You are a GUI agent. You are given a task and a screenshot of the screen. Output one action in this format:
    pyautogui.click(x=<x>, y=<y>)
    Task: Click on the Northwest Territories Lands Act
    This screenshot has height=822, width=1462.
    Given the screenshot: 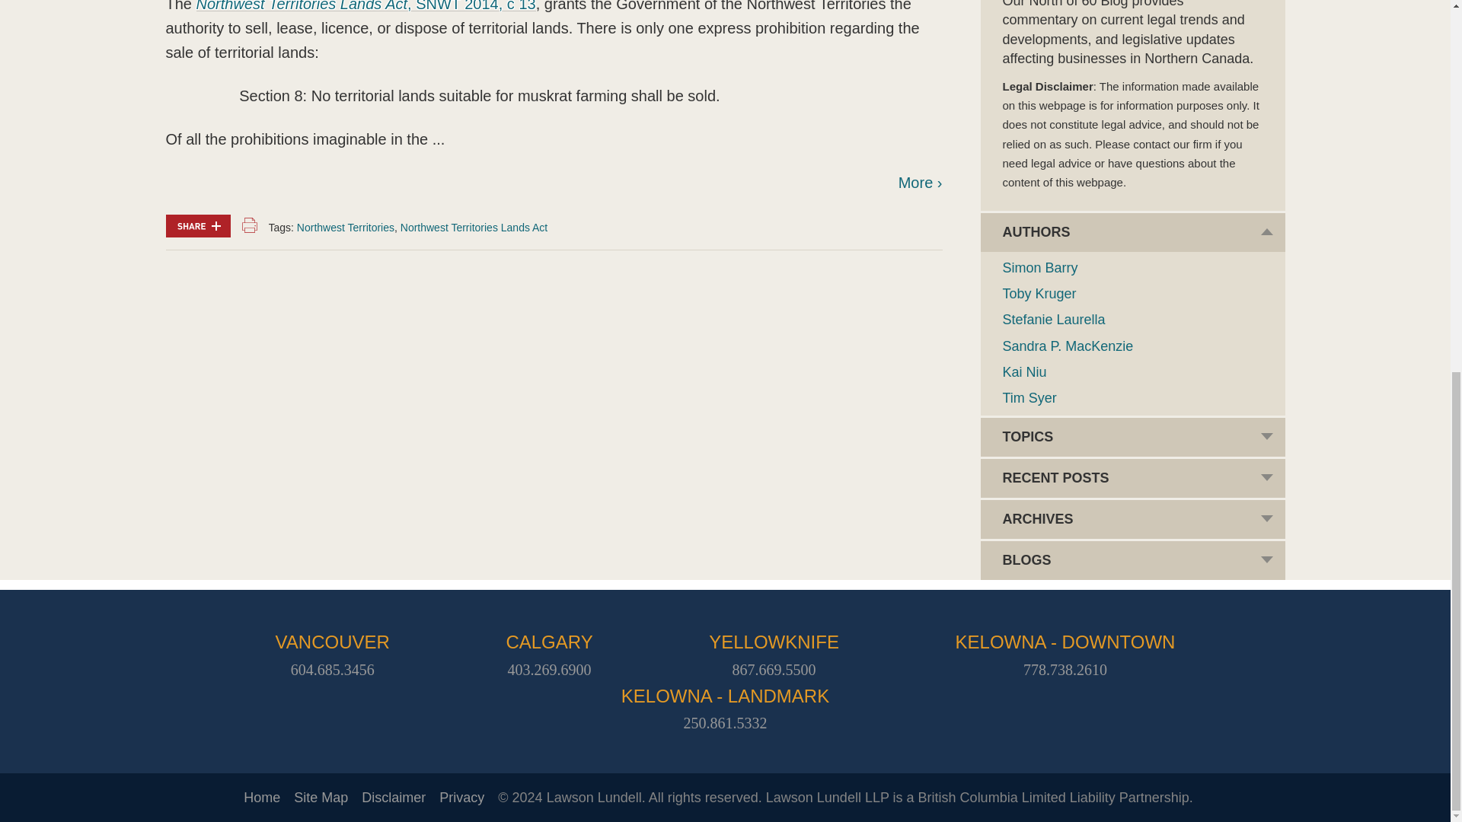 What is the action you would take?
    pyautogui.click(x=474, y=227)
    